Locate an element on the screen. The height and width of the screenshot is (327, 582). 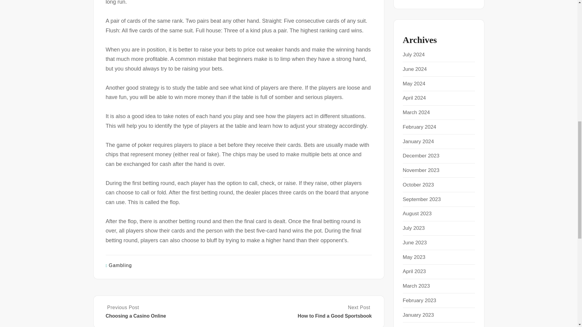
Gambling is located at coordinates (120, 265).